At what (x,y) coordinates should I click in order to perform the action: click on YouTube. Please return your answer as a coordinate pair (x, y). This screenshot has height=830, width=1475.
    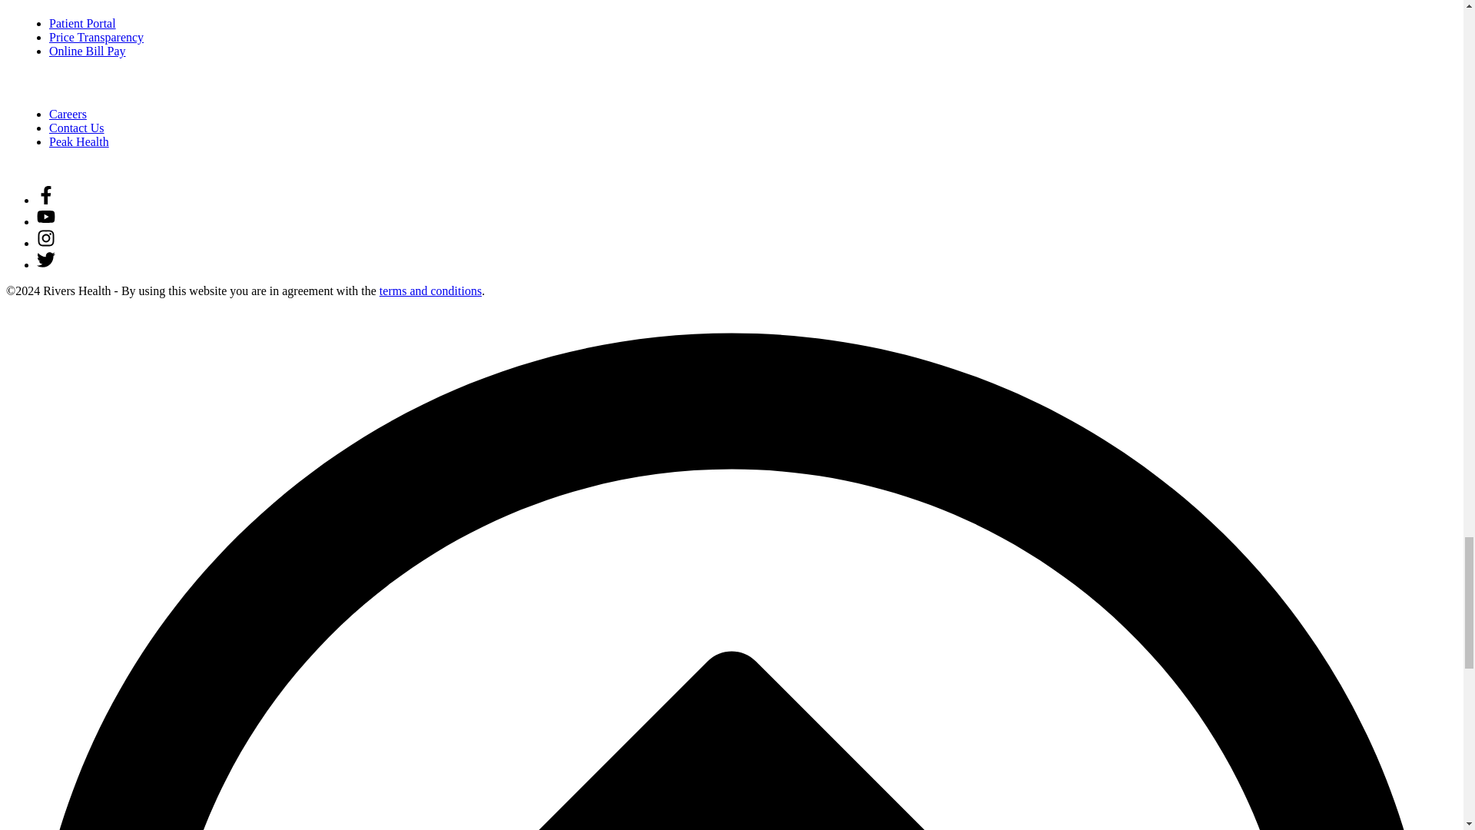
    Looking at the image, I should click on (46, 221).